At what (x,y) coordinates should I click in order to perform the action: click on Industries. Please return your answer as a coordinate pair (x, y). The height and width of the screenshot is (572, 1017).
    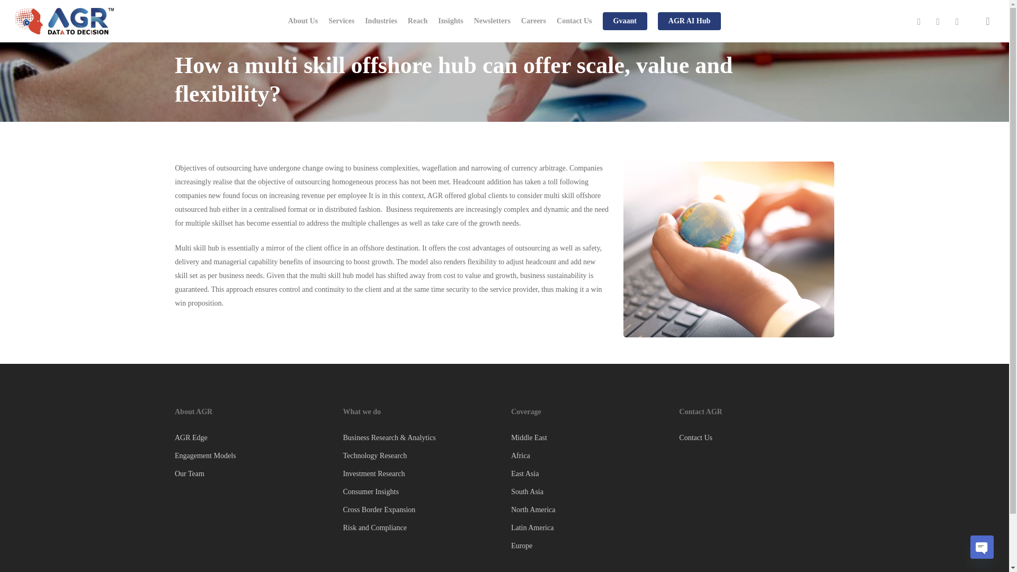
    Looking at the image, I should click on (381, 21).